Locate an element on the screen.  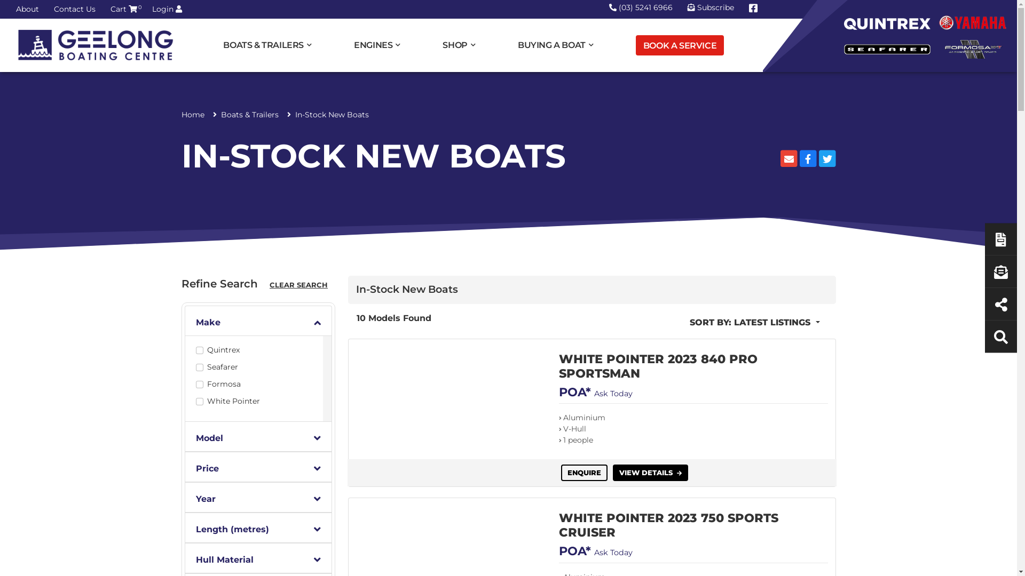
ENQUIRE is located at coordinates (584, 473).